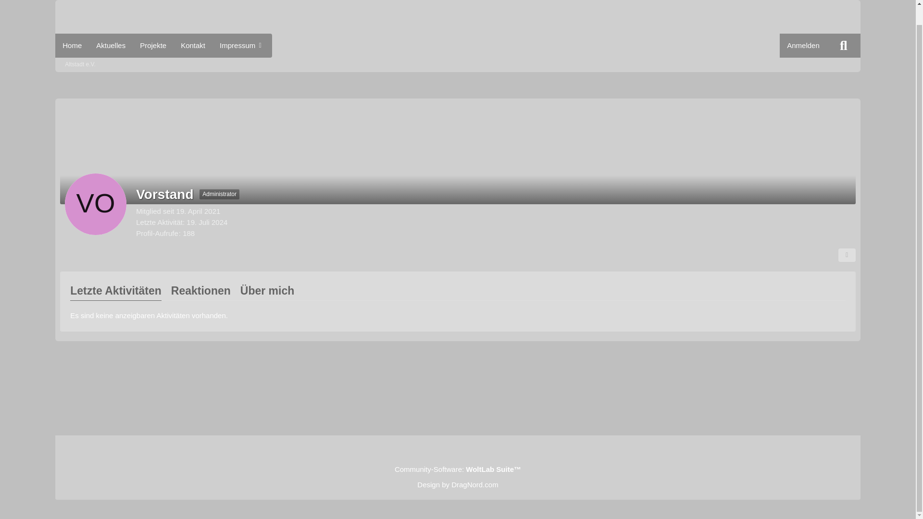 This screenshot has width=923, height=519. What do you see at coordinates (153, 45) in the screenshot?
I see `Projekte` at bounding box center [153, 45].